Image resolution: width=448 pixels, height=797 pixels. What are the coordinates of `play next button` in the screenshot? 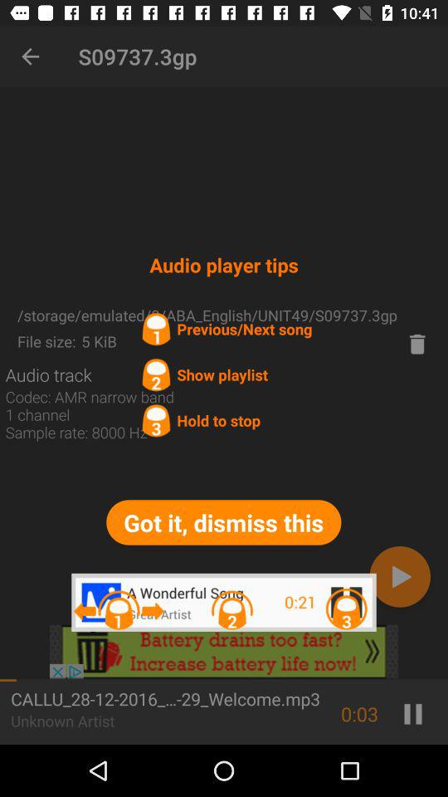 It's located at (400, 576).